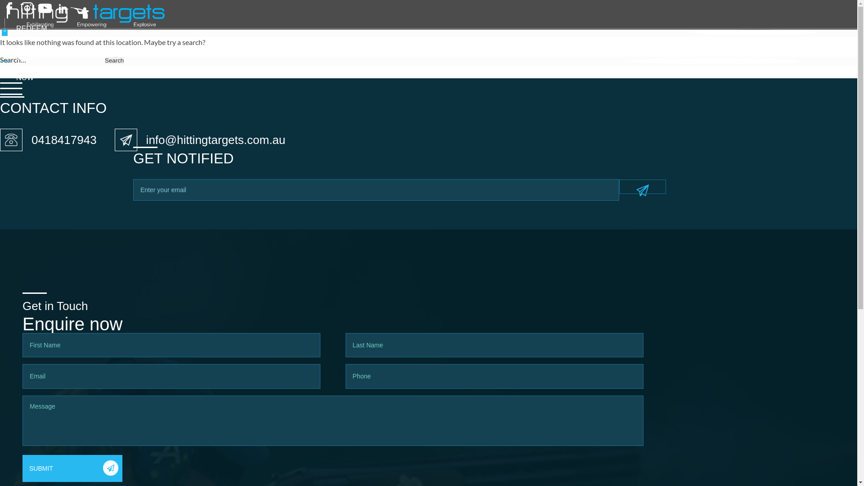 Image resolution: width=864 pixels, height=486 pixels. Describe the element at coordinates (480, 247) in the screenshot. I see `Coaching With Hitting Targets` at that location.